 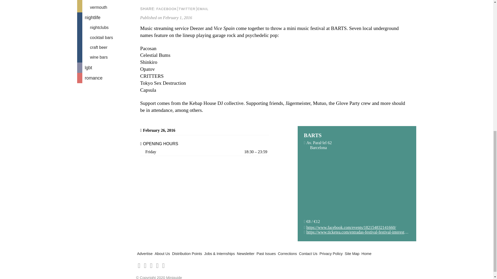 I want to click on iOS app - Miniguide, so click(x=139, y=266).